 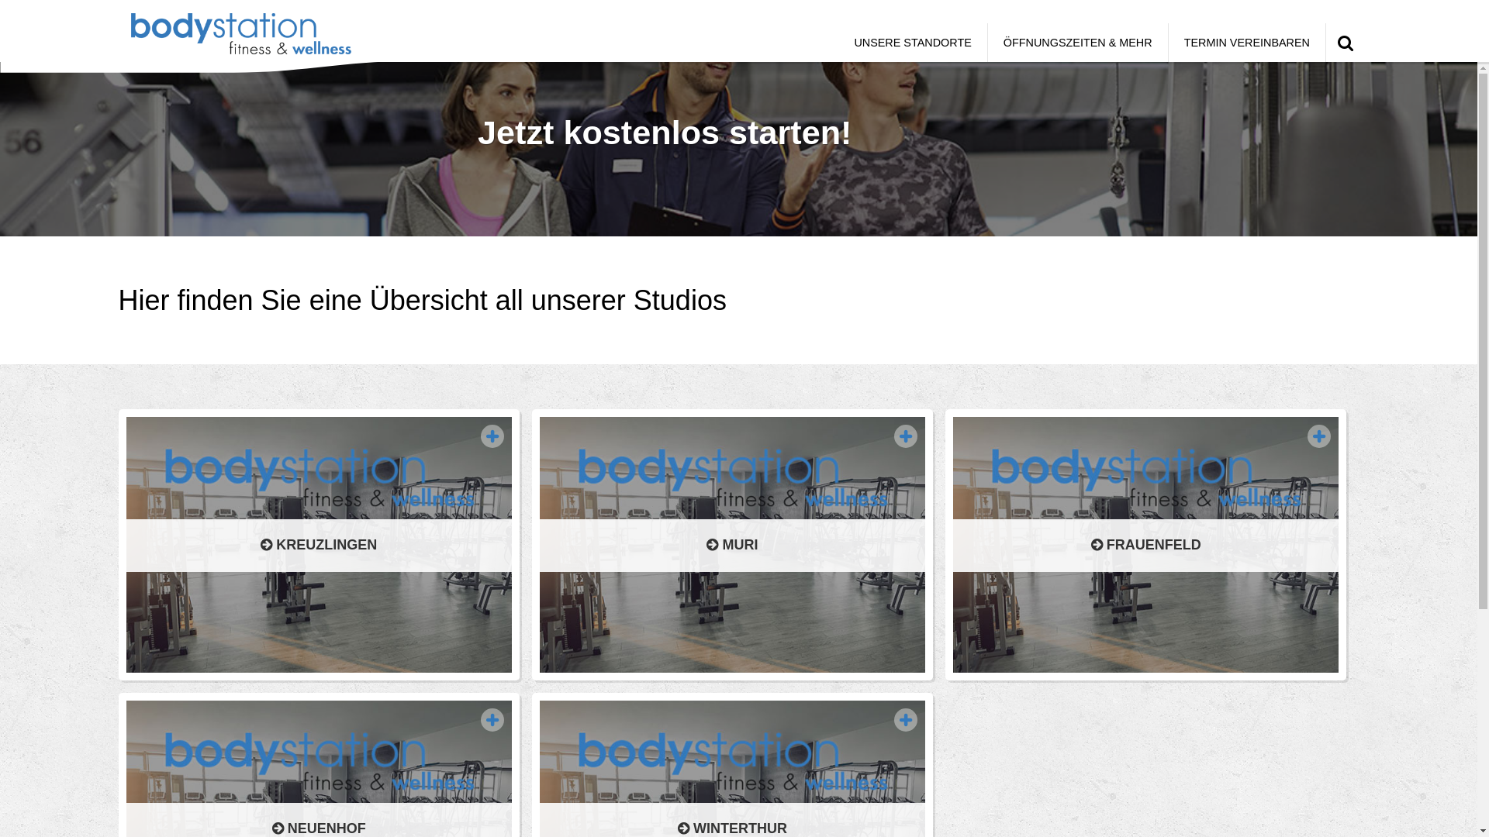 What do you see at coordinates (318, 545) in the screenshot?
I see `KREUZLINGEN` at bounding box center [318, 545].